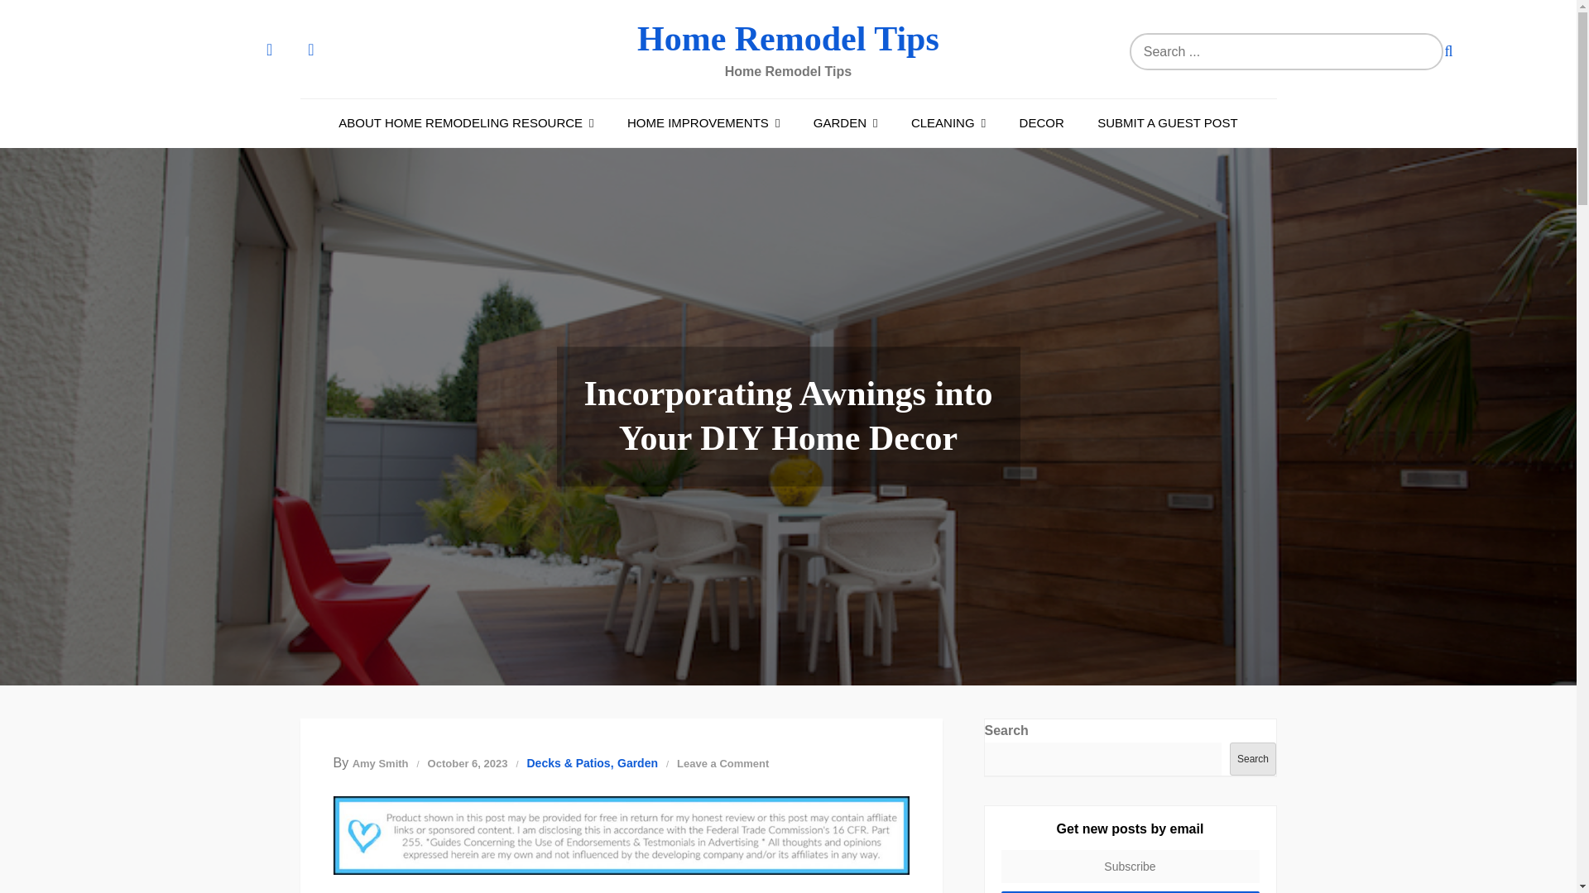 The image size is (1589, 893). Describe the element at coordinates (1041, 122) in the screenshot. I see `DECOR` at that location.